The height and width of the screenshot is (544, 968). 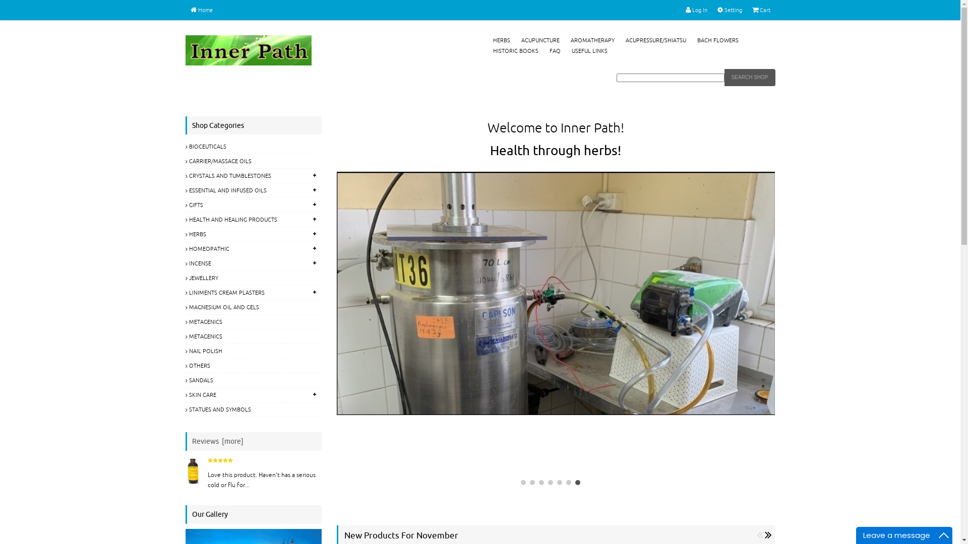 I want to click on 2, so click(x=532, y=483).